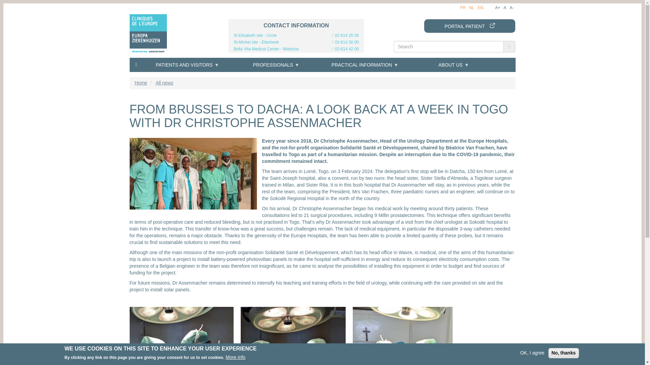 This screenshot has height=365, width=650. I want to click on PORTAIL PATIENT, so click(469, 26).